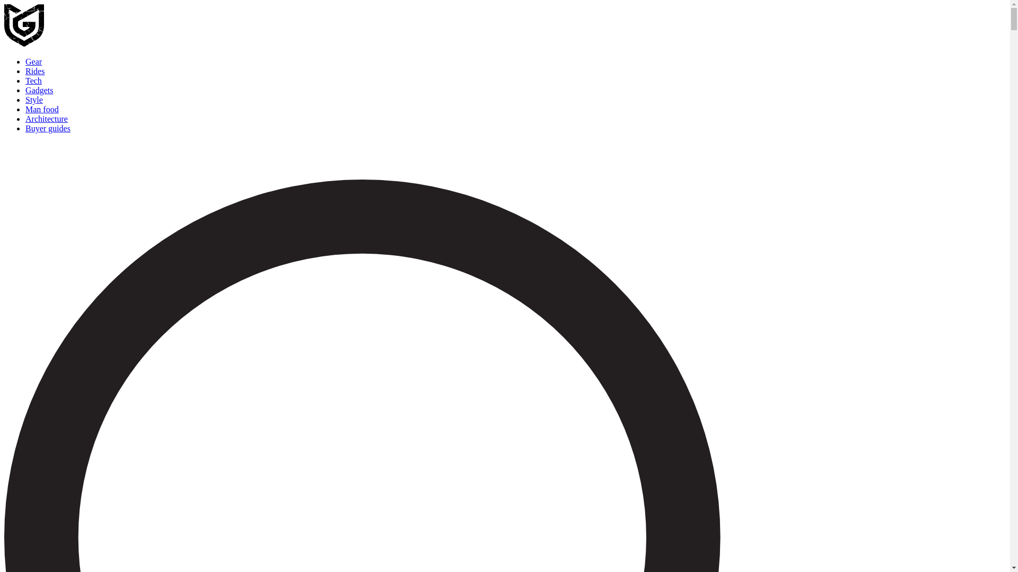 Image resolution: width=1018 pixels, height=572 pixels. Describe the element at coordinates (33, 81) in the screenshot. I see `Tech` at that location.